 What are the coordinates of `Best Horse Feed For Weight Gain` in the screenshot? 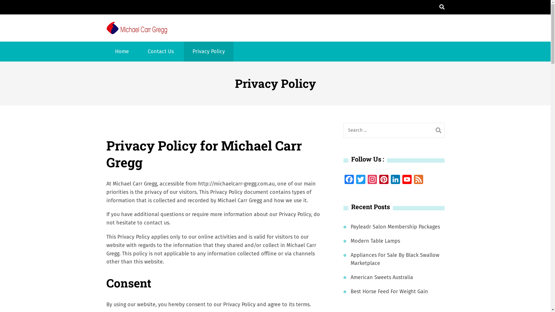 It's located at (389, 292).